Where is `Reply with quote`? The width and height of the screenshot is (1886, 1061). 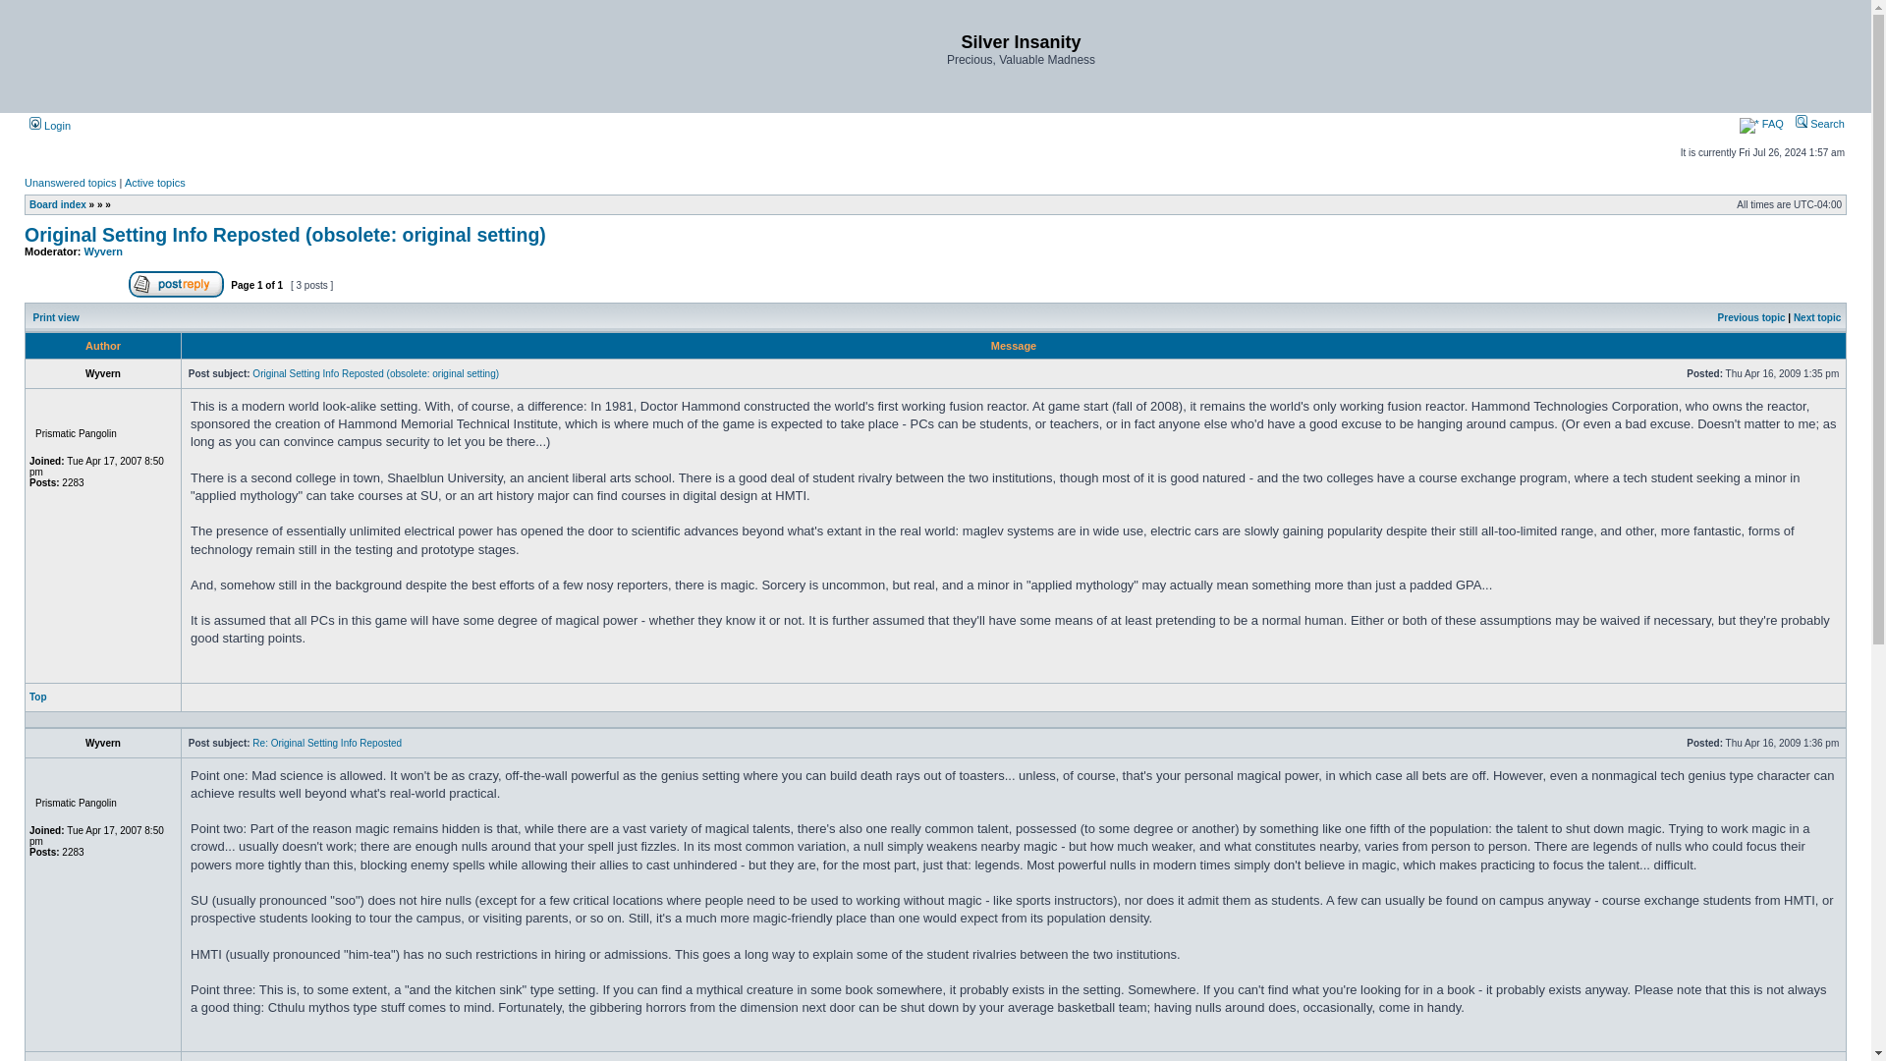
Reply with quote is located at coordinates (1792, 696).